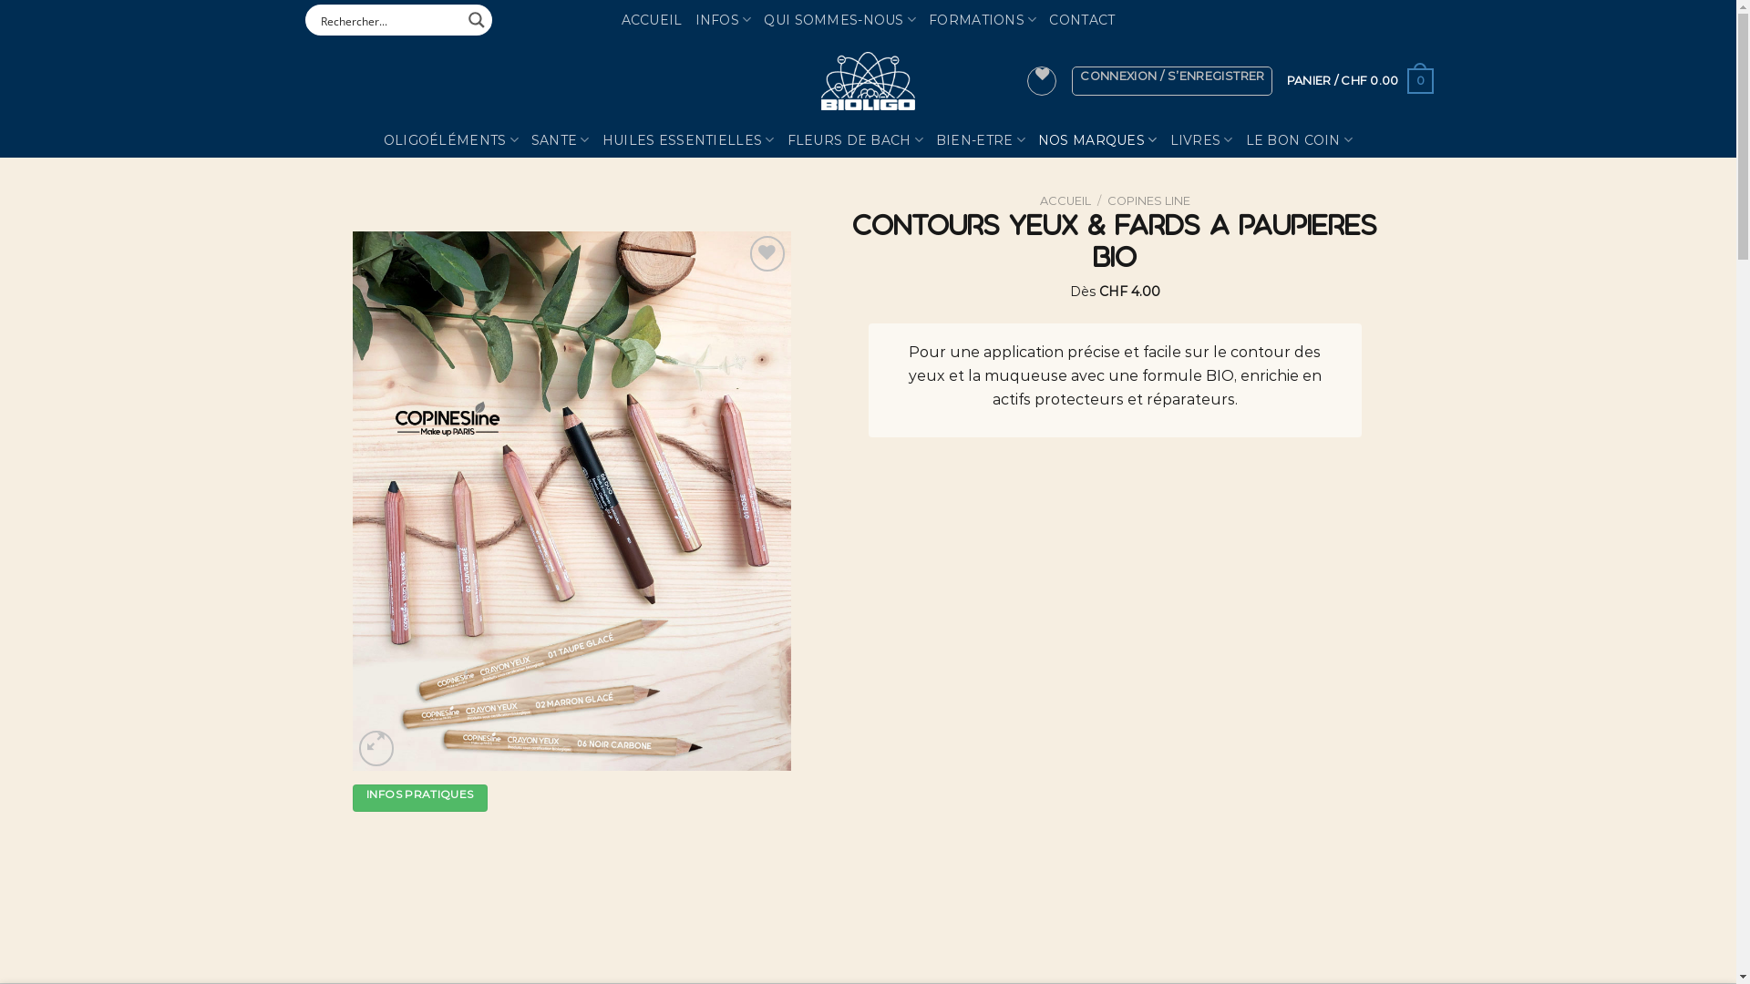  What do you see at coordinates (689, 140) in the screenshot?
I see `HUILES ESSENTIELLES` at bounding box center [689, 140].